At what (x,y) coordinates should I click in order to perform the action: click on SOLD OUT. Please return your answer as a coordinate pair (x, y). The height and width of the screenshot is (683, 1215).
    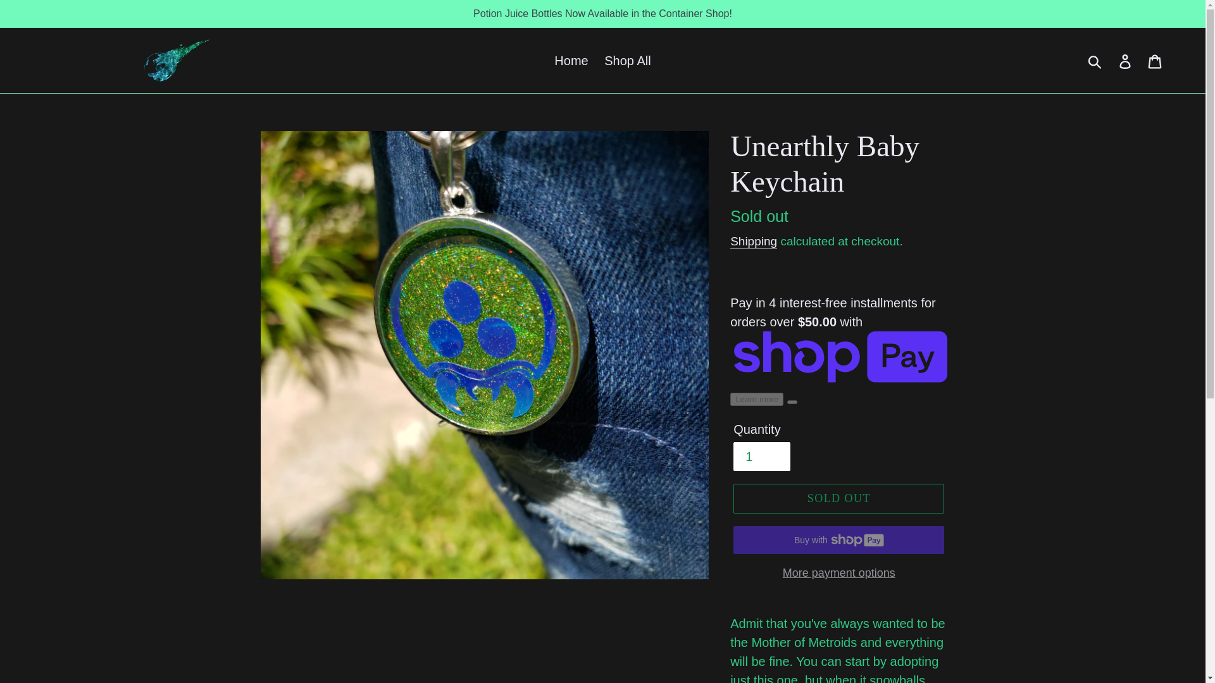
    Looking at the image, I should click on (838, 498).